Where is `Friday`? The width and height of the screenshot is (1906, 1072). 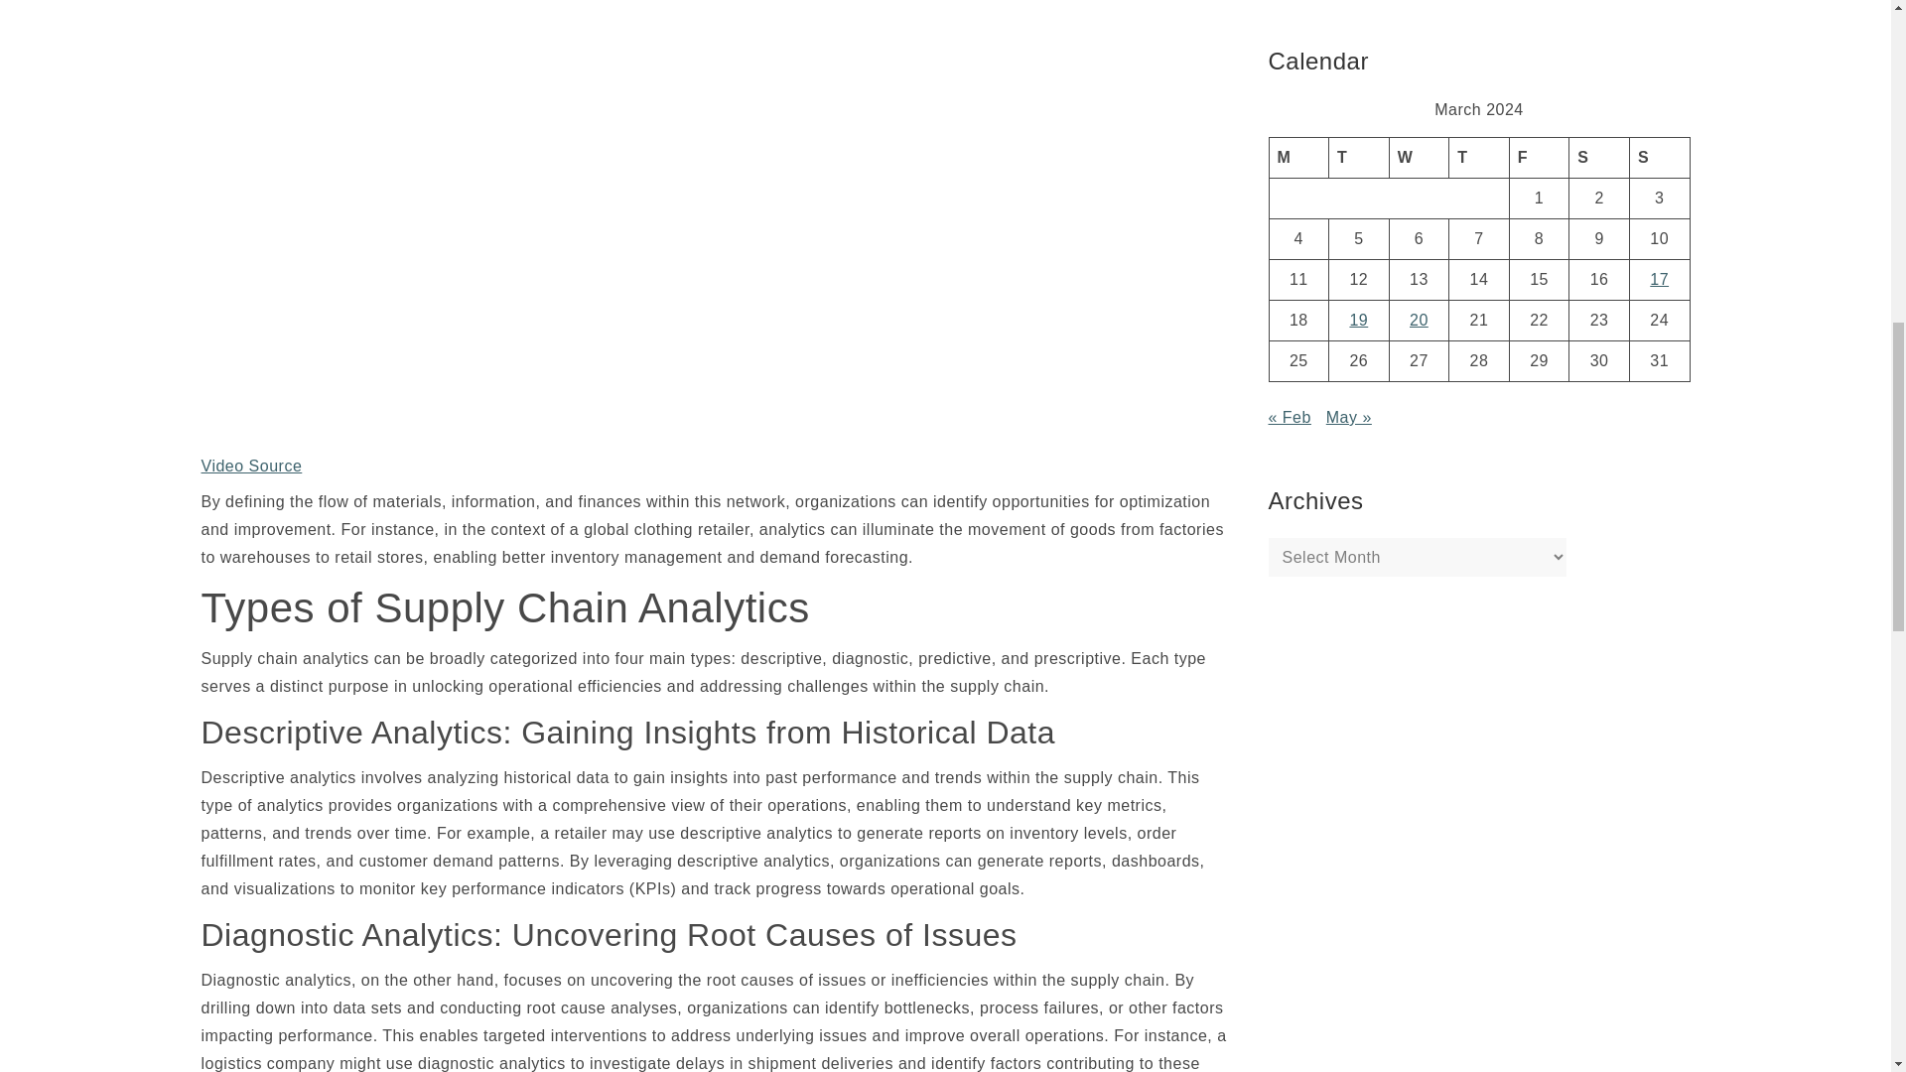 Friday is located at coordinates (1539, 157).